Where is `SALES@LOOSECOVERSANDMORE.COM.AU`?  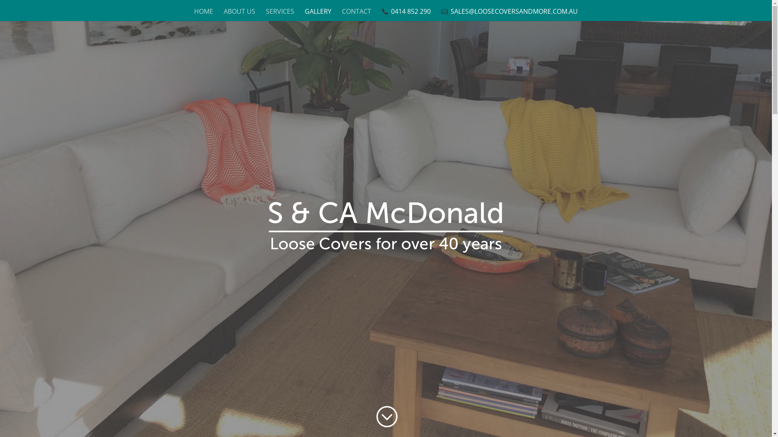 SALES@LOOSECOVERSANDMORE.COM.AU is located at coordinates (510, 15).